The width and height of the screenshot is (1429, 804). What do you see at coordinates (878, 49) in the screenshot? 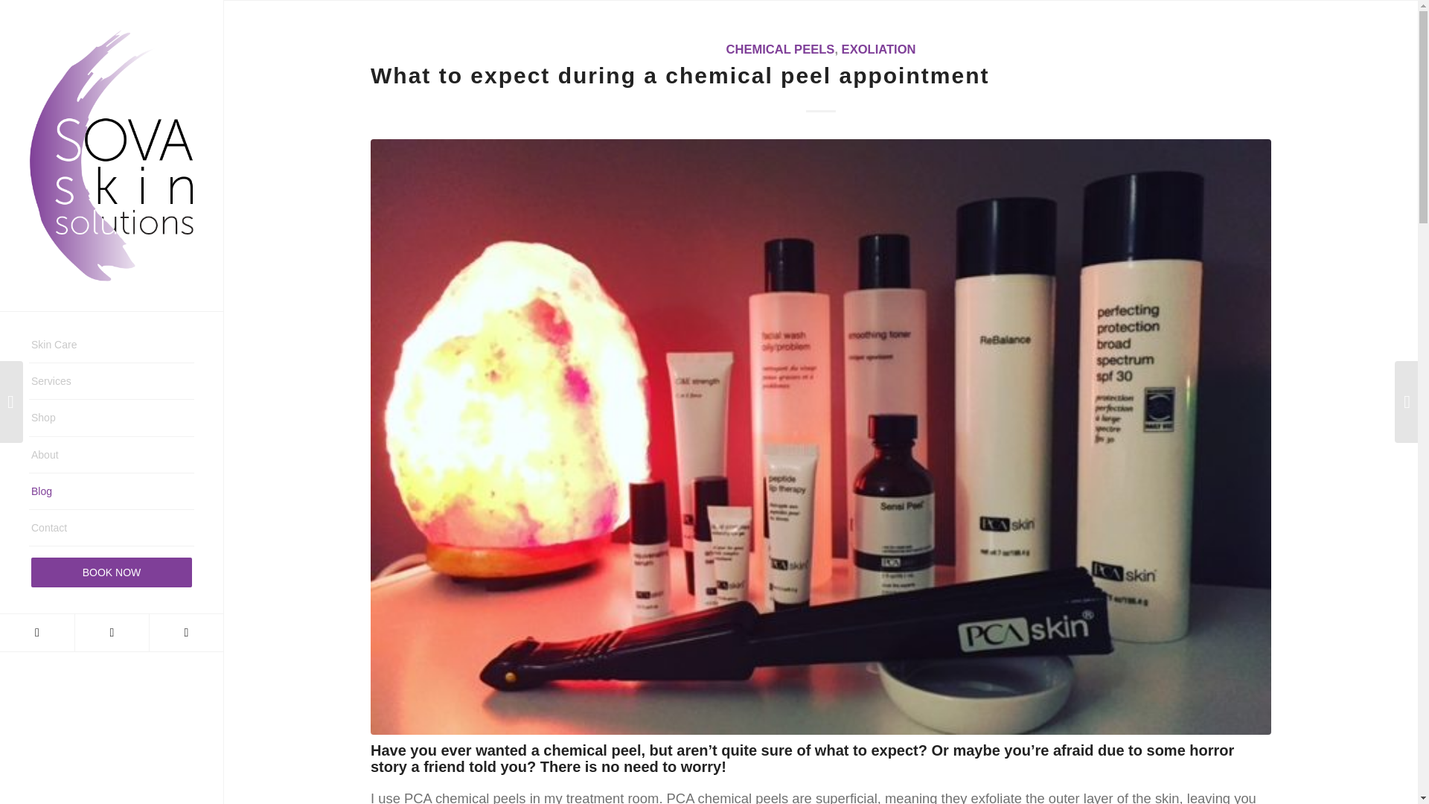
I see `EXOLIATION` at bounding box center [878, 49].